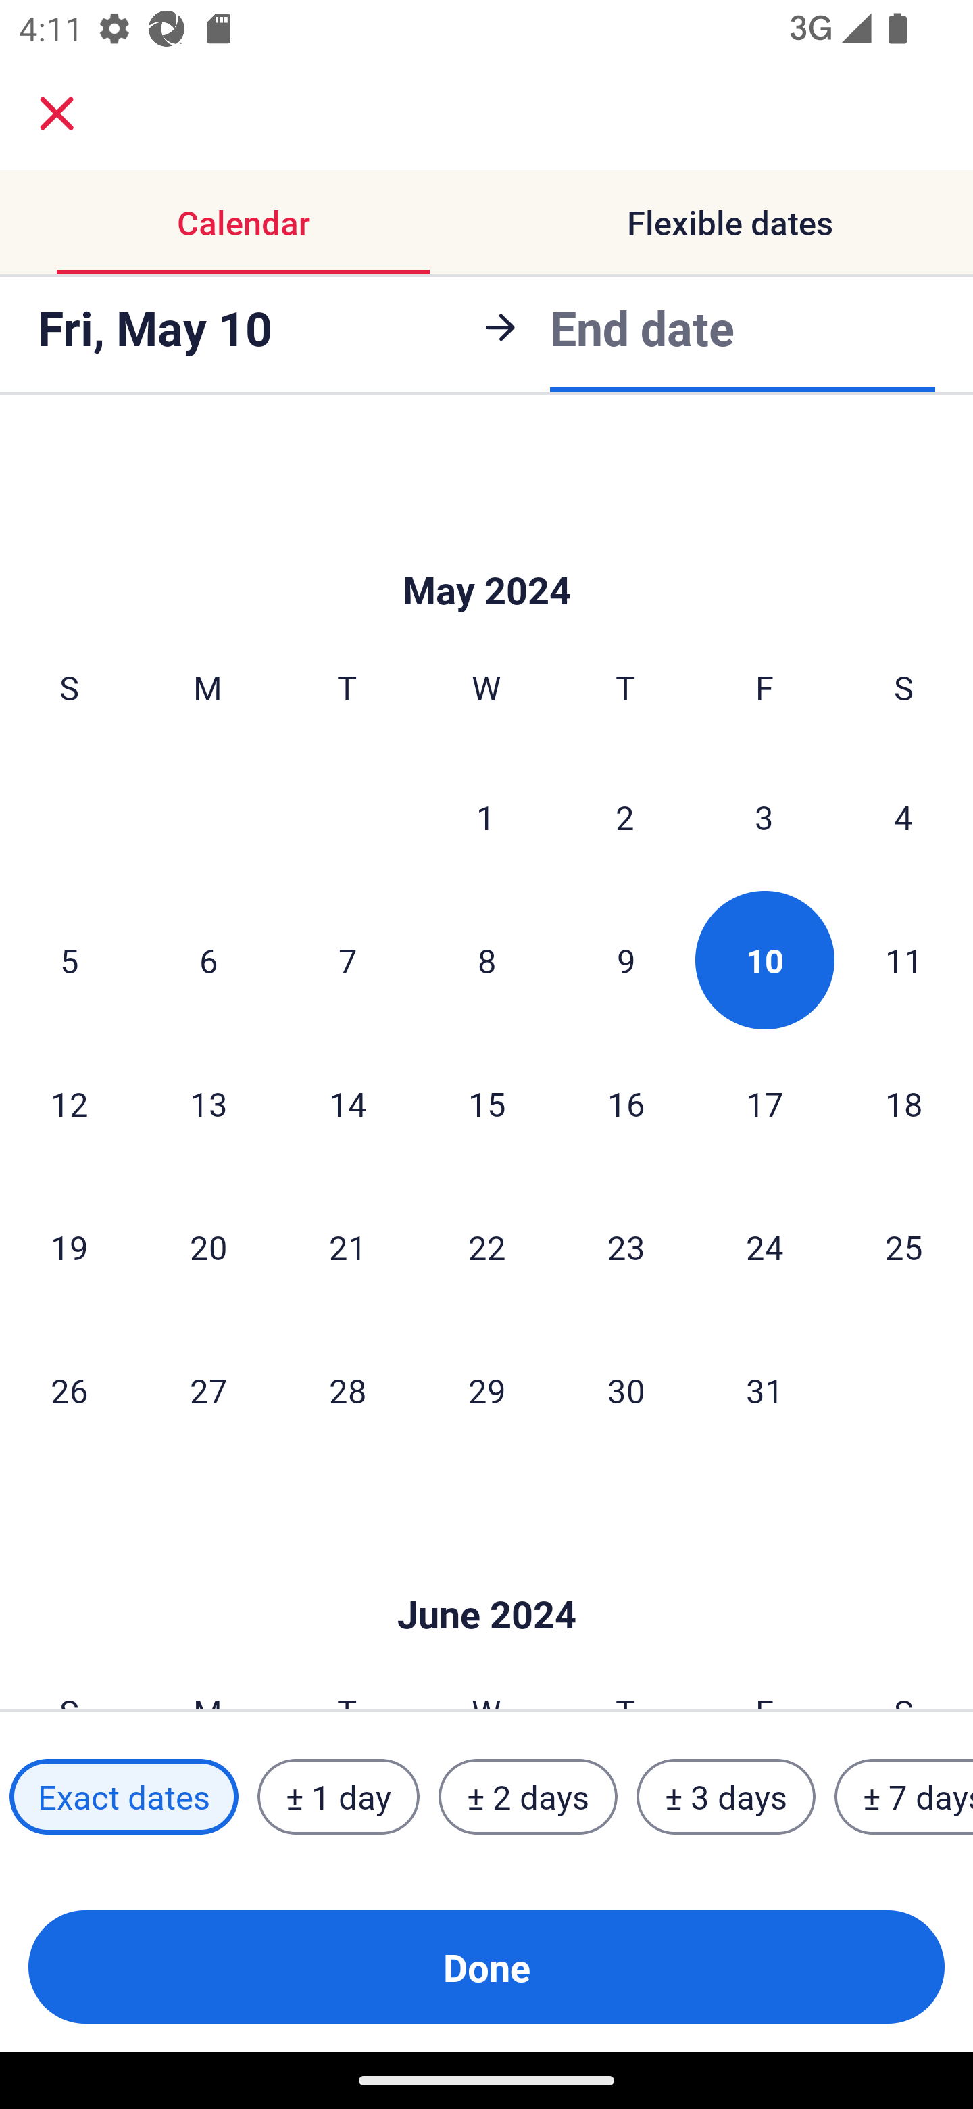 The height and width of the screenshot is (2109, 973). What do you see at coordinates (904, 1102) in the screenshot?
I see `18 Saturday, May 18, 2024` at bounding box center [904, 1102].